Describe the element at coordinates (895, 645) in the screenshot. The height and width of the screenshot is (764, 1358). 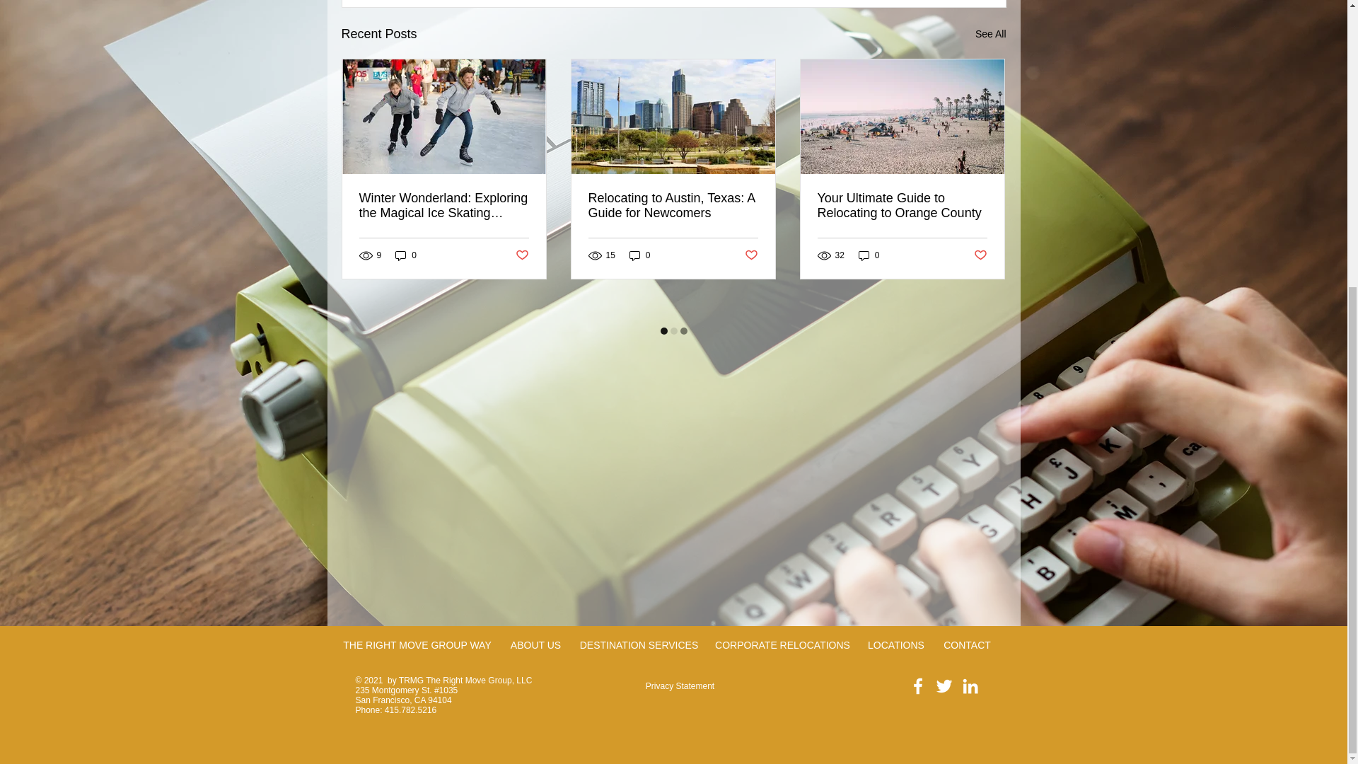
I see `LOCATIONS` at that location.